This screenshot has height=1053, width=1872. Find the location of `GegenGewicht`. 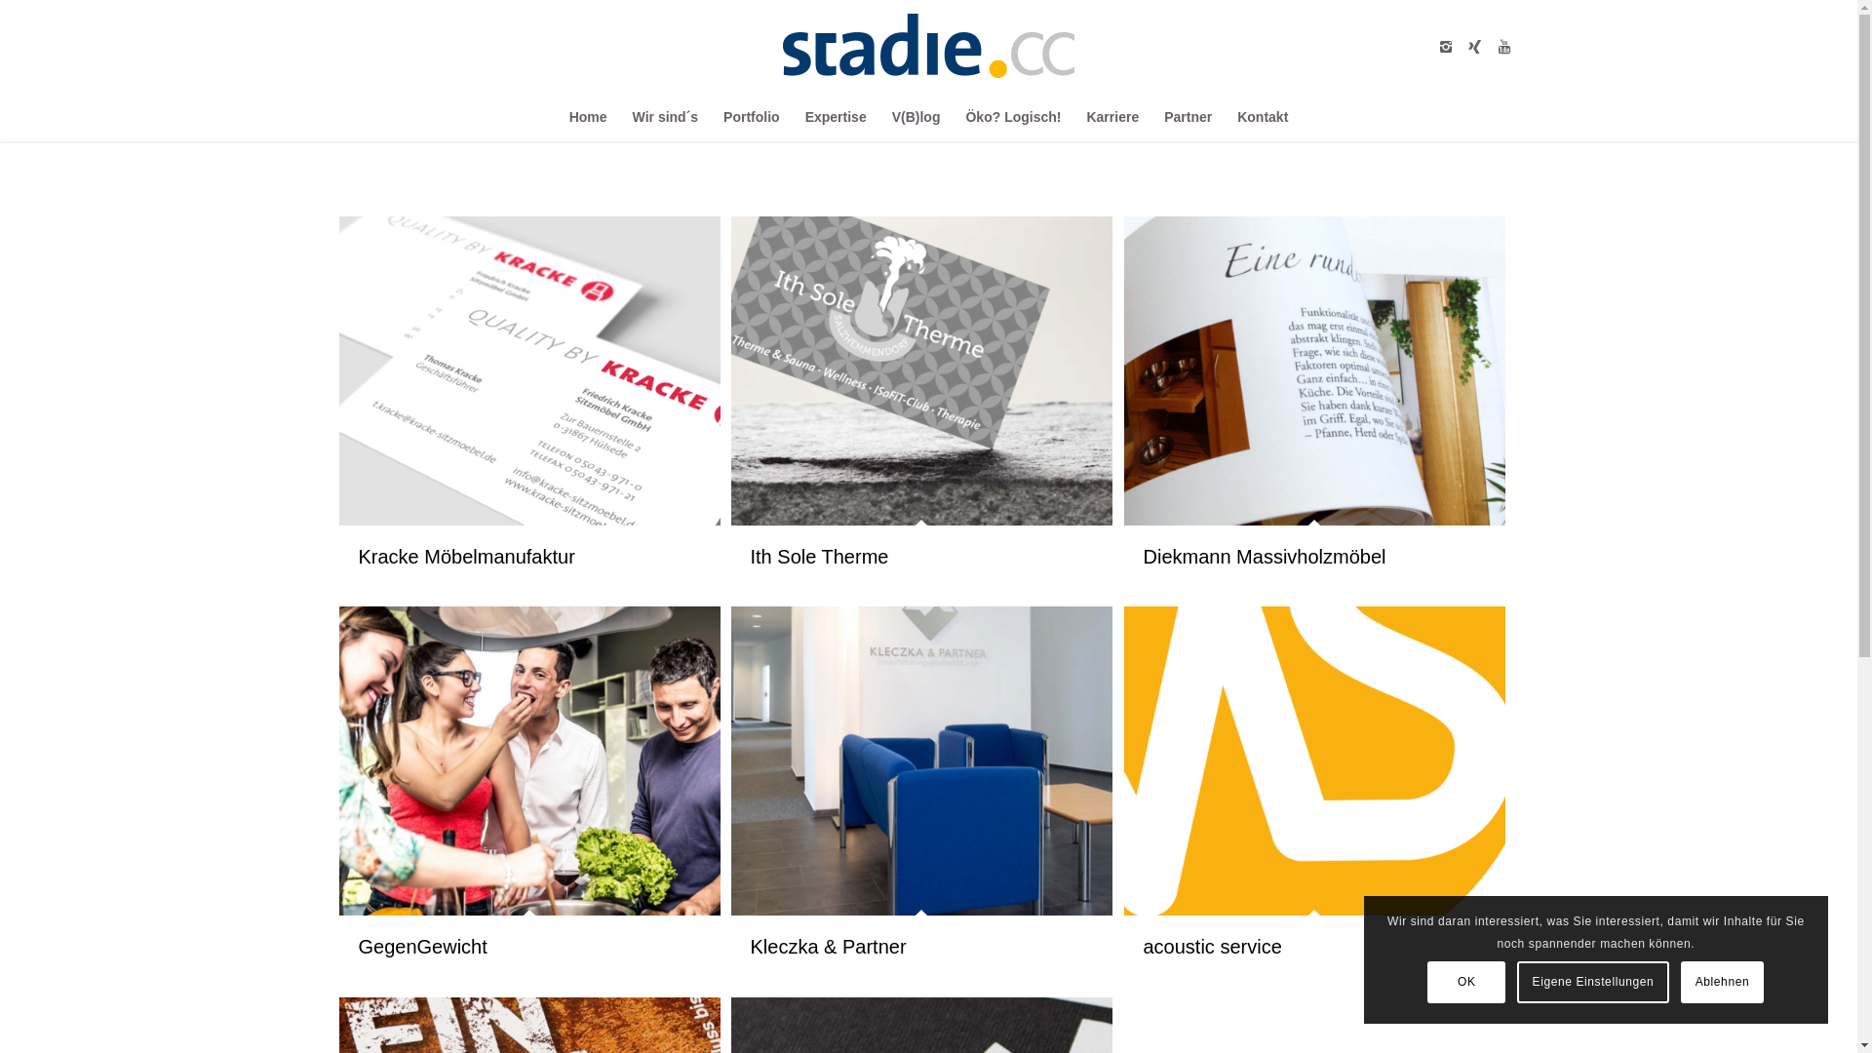

GegenGewicht is located at coordinates (423, 947).